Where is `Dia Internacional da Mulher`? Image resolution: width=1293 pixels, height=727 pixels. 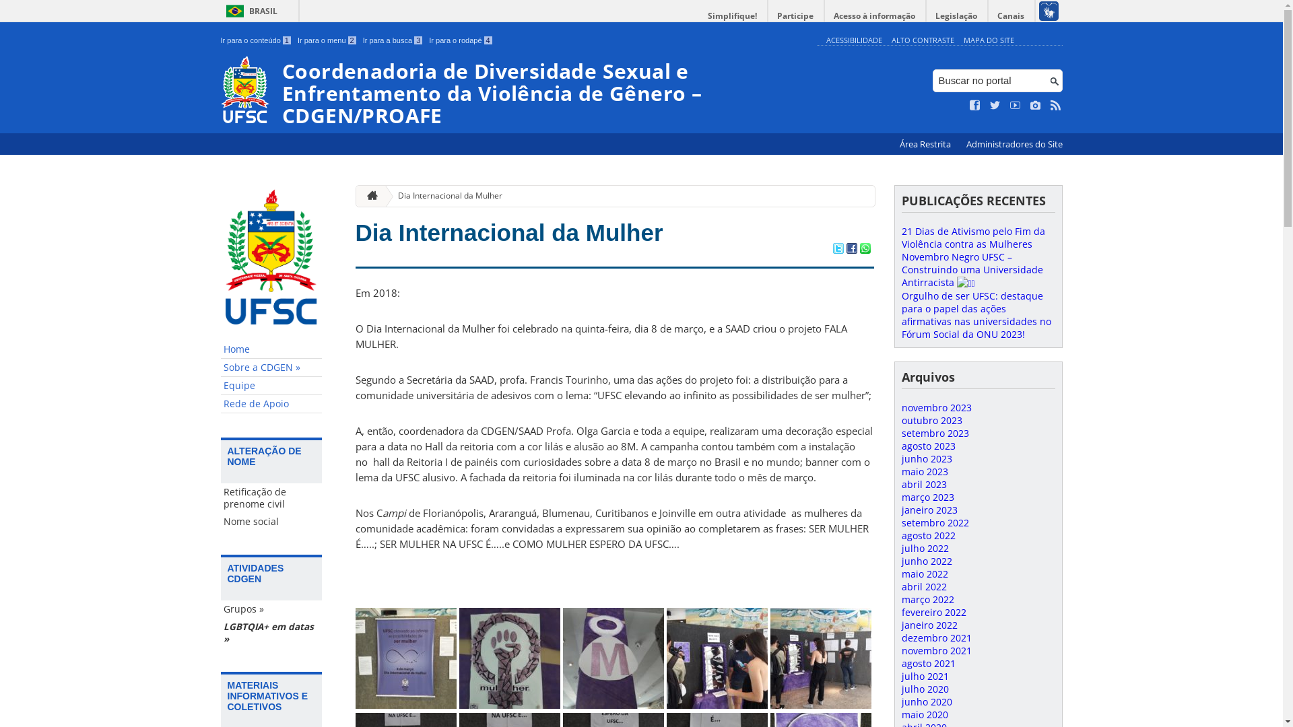 Dia Internacional da Mulher is located at coordinates (444, 197).